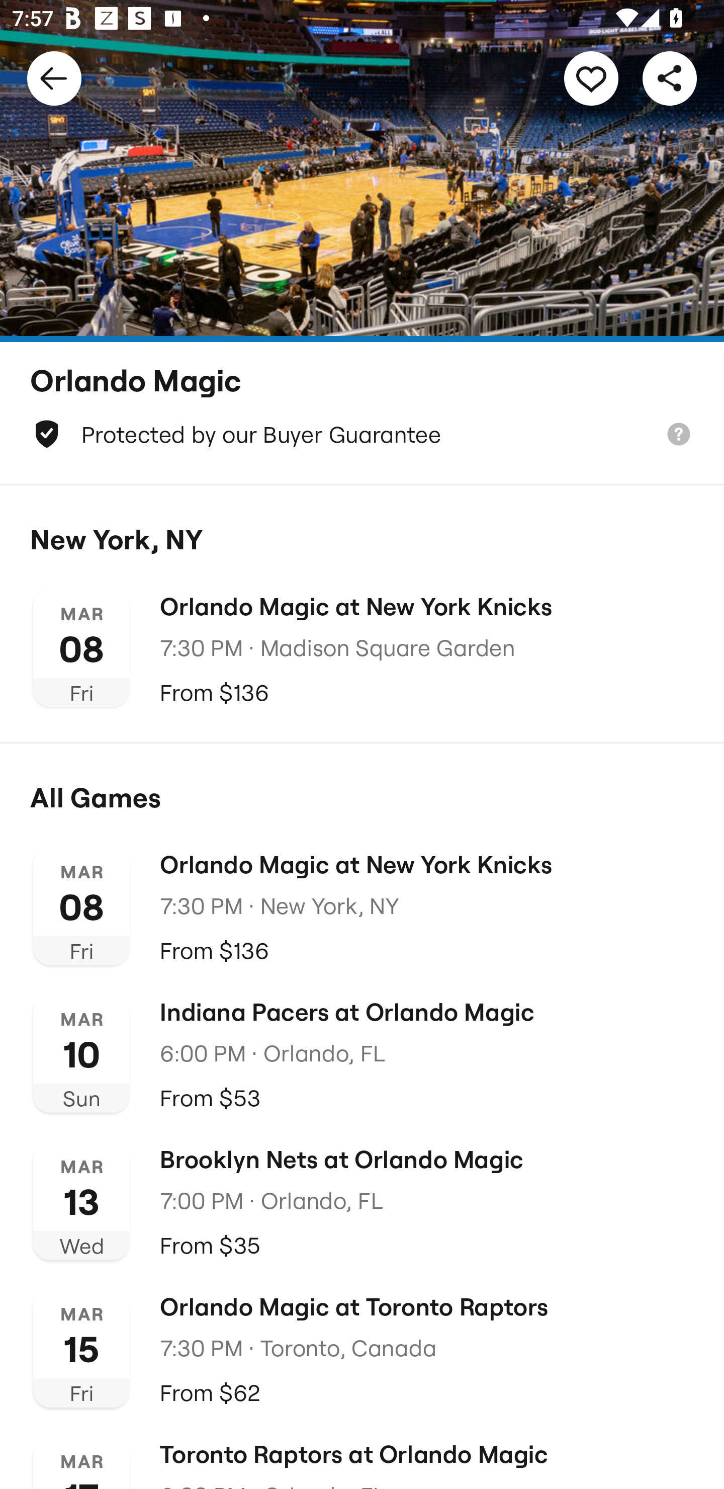 The height and width of the screenshot is (1489, 724). What do you see at coordinates (670, 77) in the screenshot?
I see `Share this performer` at bounding box center [670, 77].